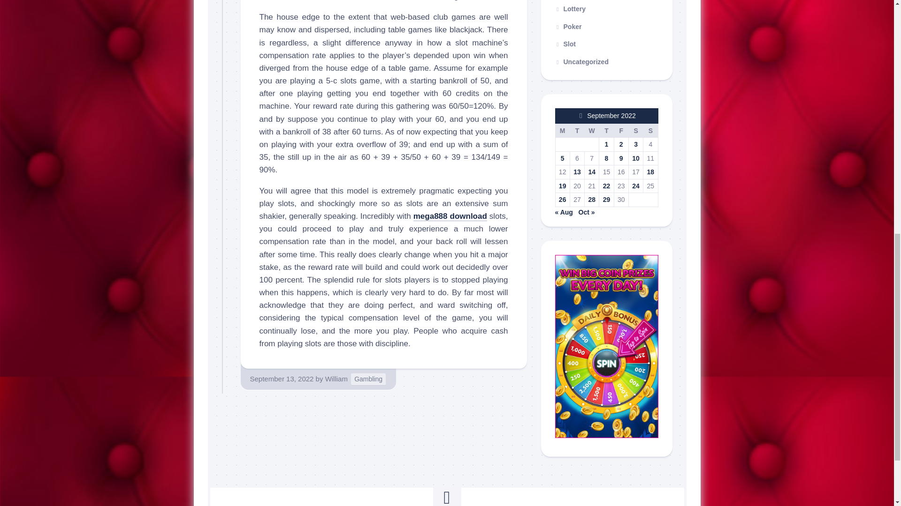  I want to click on mega888 download, so click(450, 216).